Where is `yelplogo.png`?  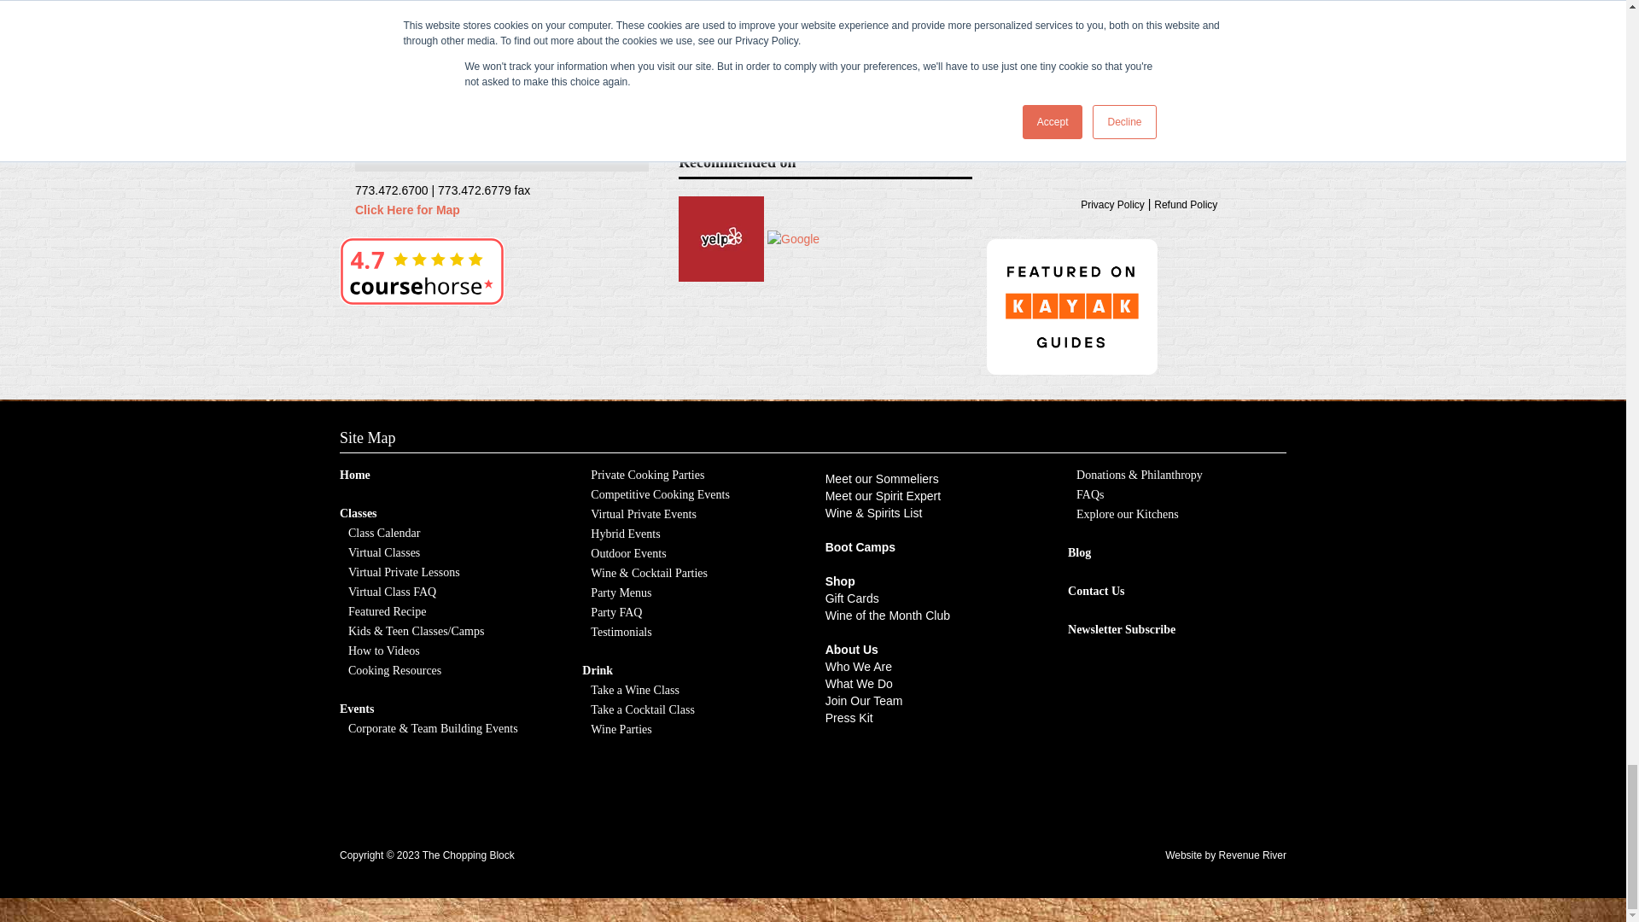 yelplogo.png is located at coordinates (720, 239).